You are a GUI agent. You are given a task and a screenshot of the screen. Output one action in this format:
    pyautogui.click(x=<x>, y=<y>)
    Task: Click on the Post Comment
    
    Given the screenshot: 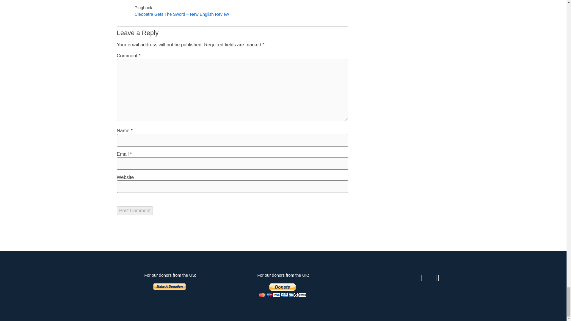 What is the action you would take?
    pyautogui.click(x=134, y=210)
    